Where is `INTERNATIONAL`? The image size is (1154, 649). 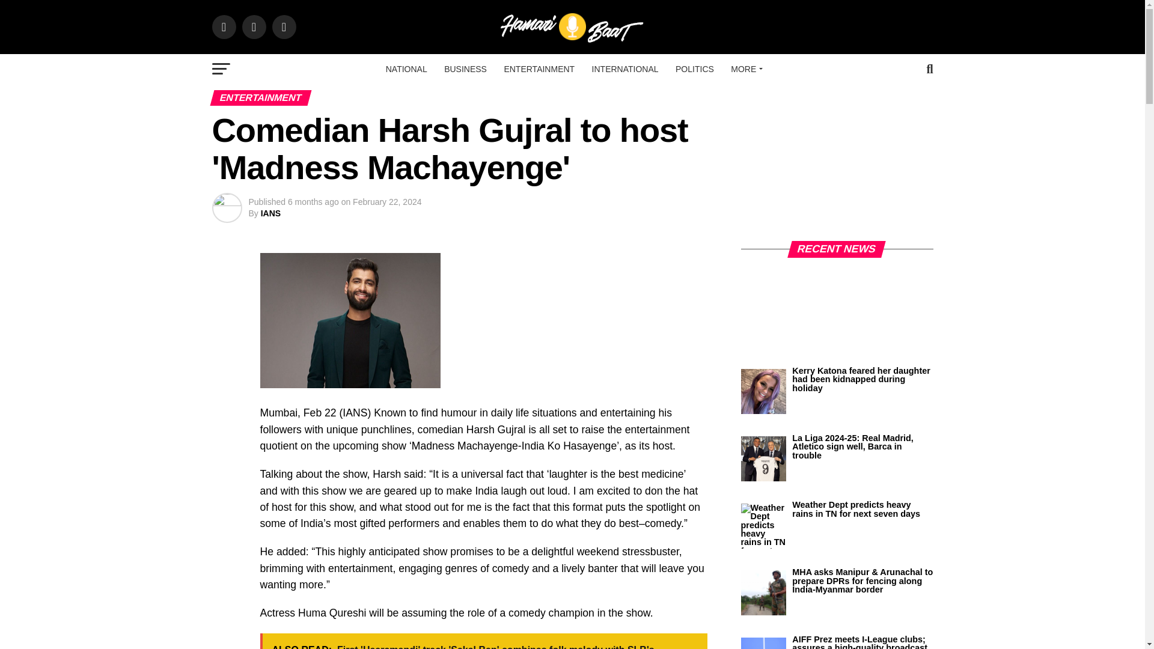
INTERNATIONAL is located at coordinates (625, 69).